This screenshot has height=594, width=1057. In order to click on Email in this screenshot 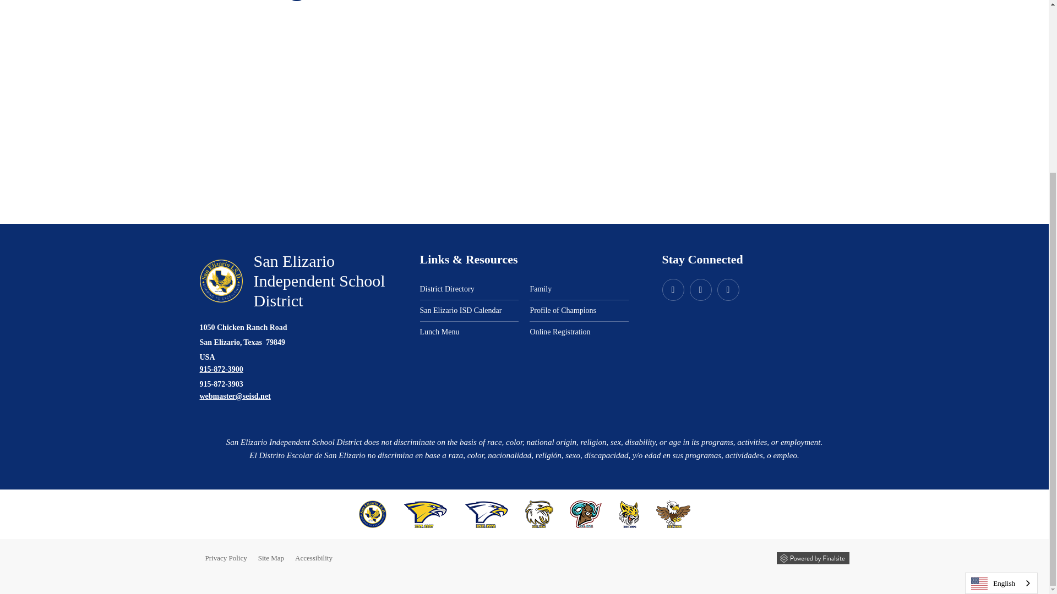, I will do `click(235, 396)`.